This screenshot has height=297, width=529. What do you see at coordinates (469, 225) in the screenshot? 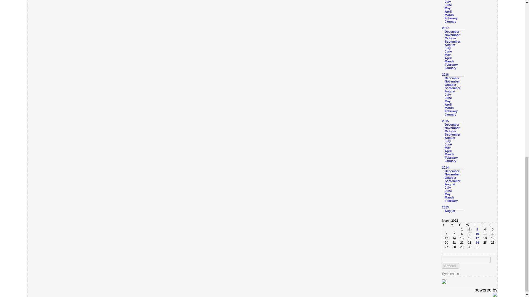
I see `Wednesday` at bounding box center [469, 225].